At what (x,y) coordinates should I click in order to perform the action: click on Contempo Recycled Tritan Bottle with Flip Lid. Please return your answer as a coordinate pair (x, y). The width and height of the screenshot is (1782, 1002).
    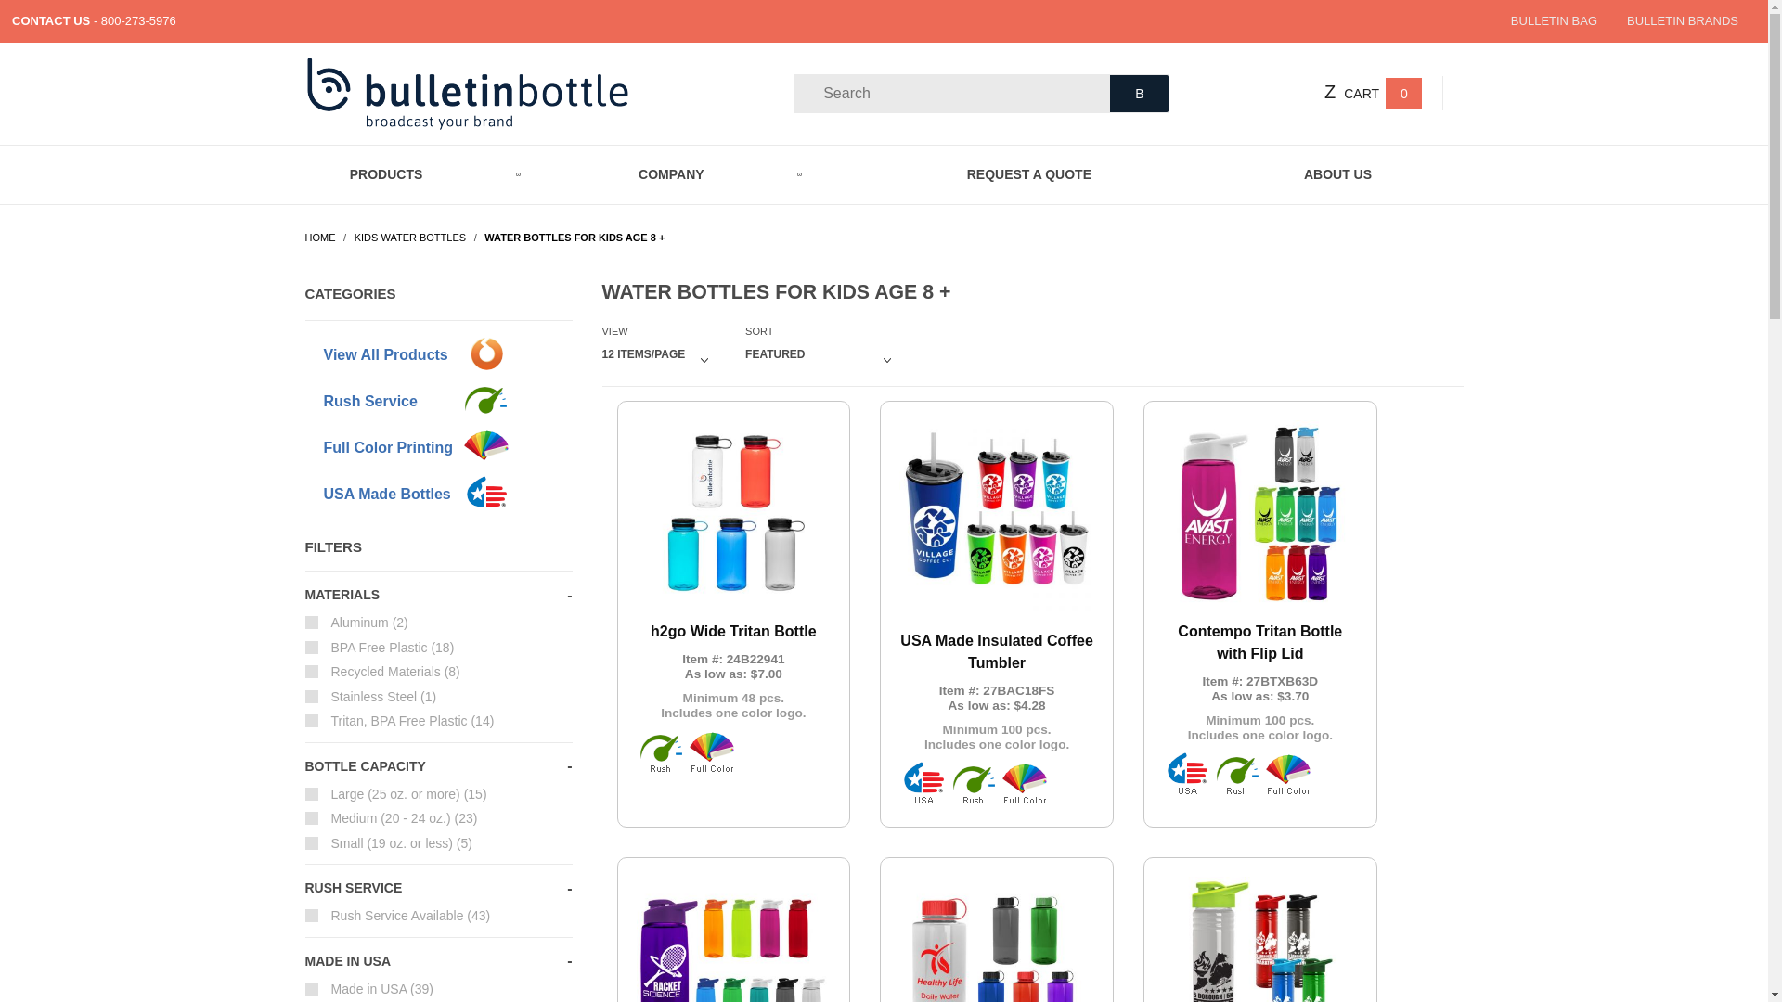
    Looking at the image, I should click on (733, 939).